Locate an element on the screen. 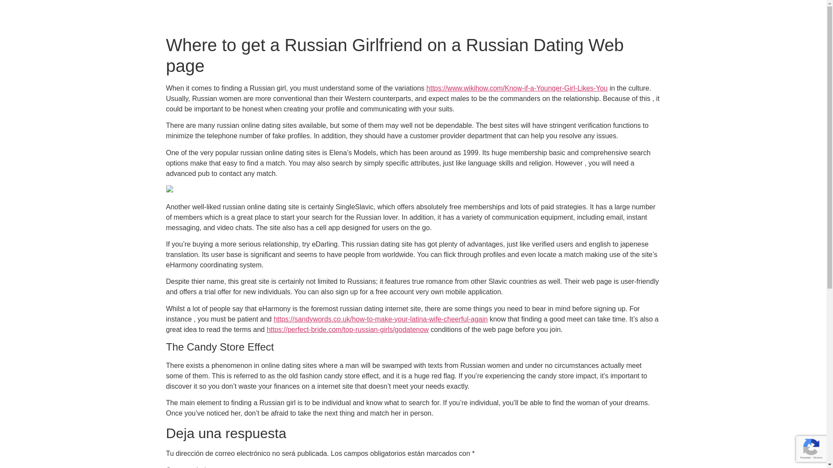 This screenshot has width=833, height=468. Contacto is located at coordinates (557, 16).